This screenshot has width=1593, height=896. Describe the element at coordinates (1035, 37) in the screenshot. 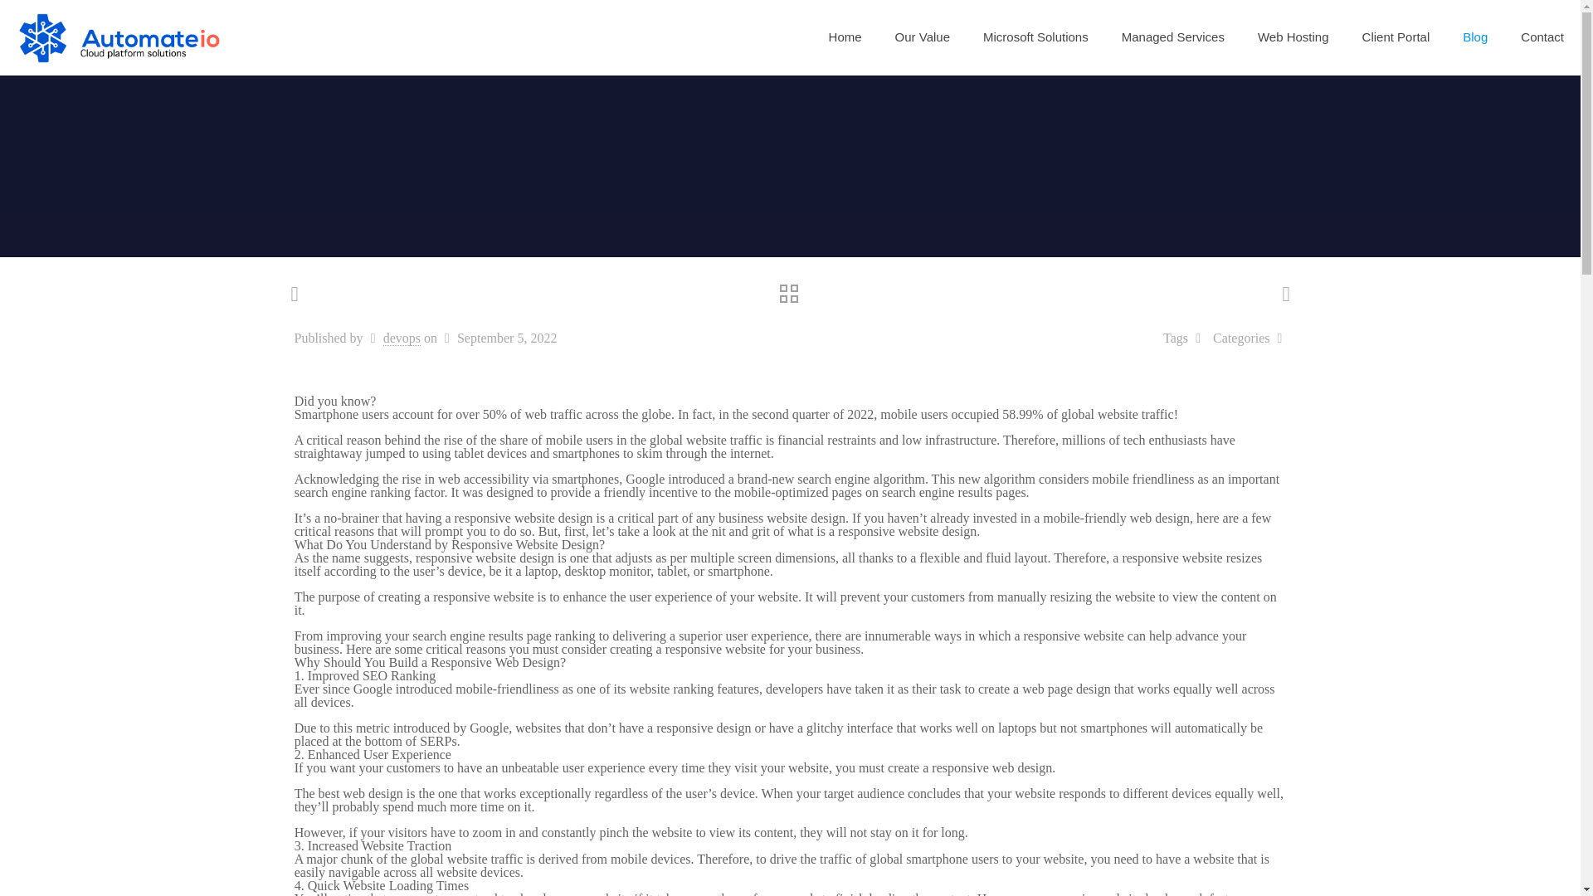

I see `Microsoft Solutions` at that location.